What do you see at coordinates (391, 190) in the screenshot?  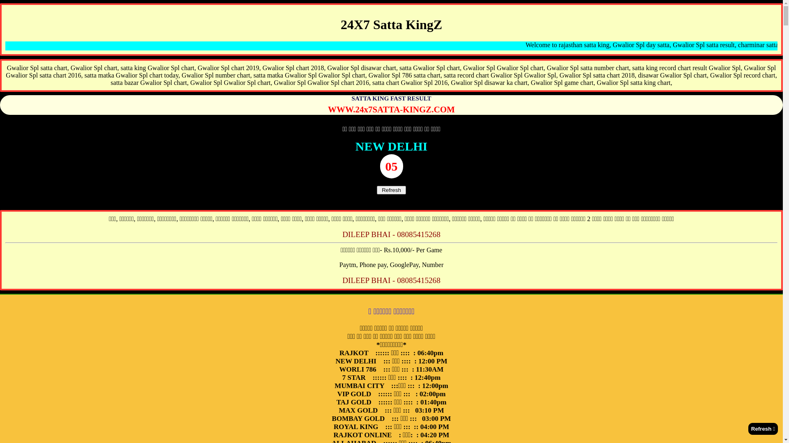 I see ` Refresh ` at bounding box center [391, 190].